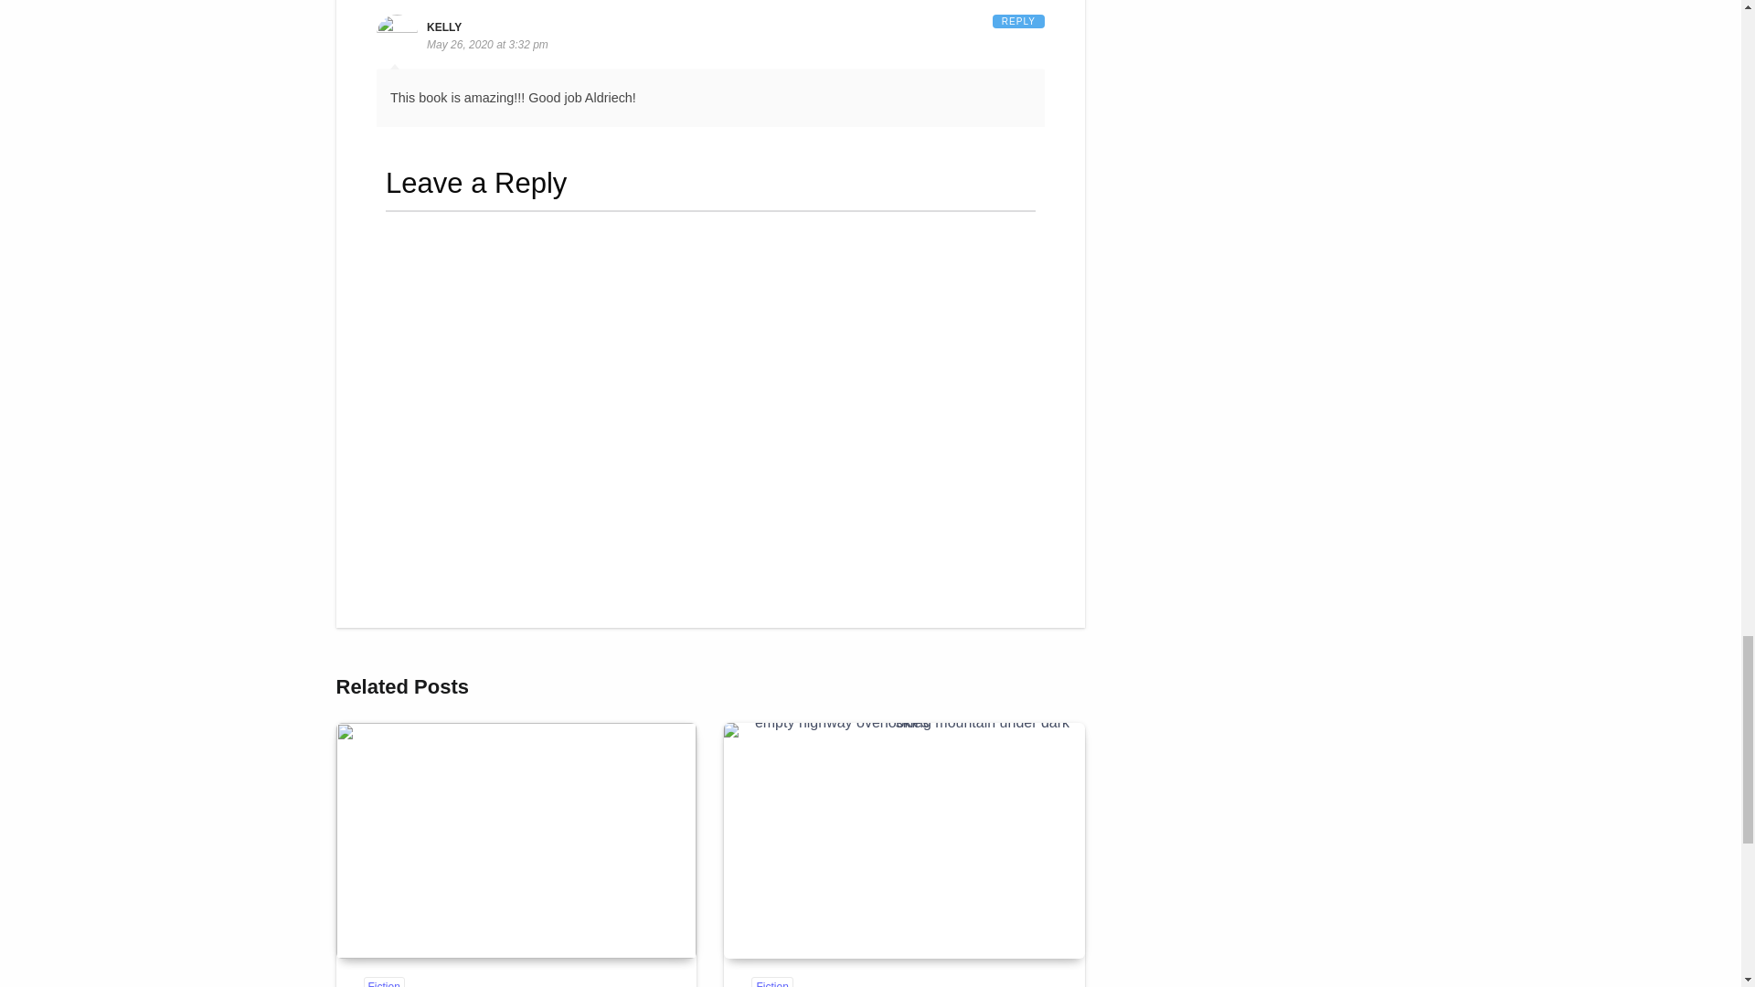 The width and height of the screenshot is (1755, 987). What do you see at coordinates (903, 840) in the screenshot?
I see `A Bump in the Road` at bounding box center [903, 840].